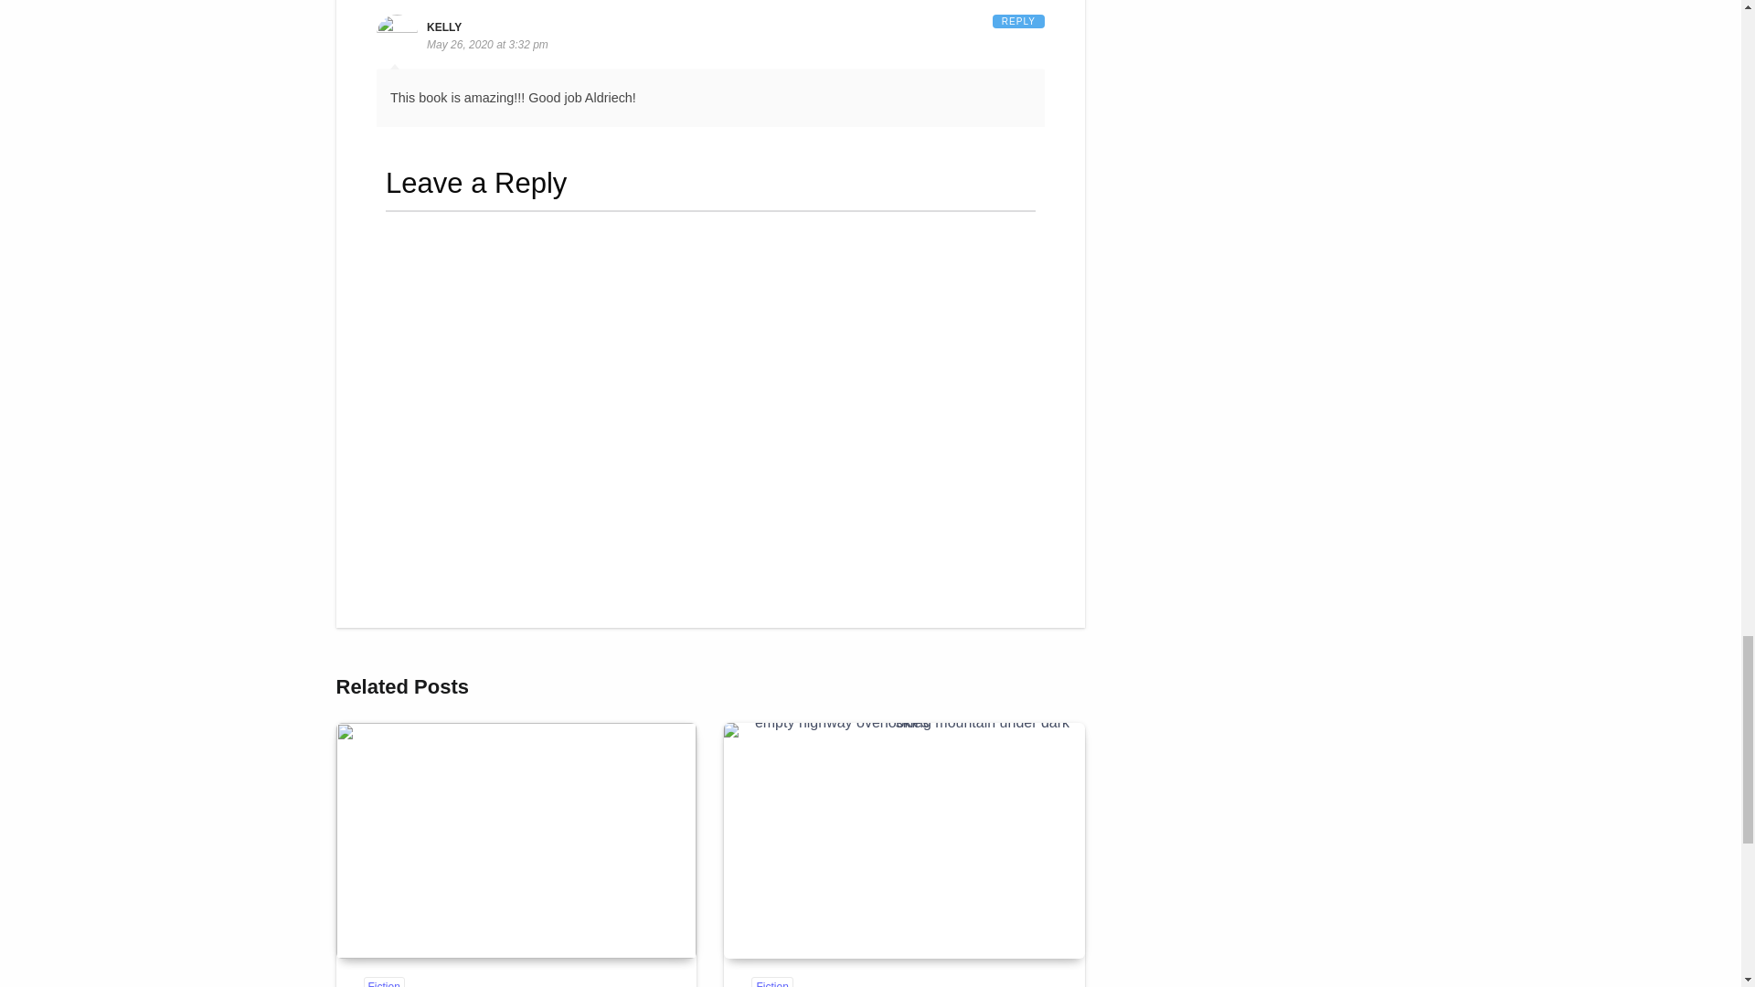 The width and height of the screenshot is (1755, 987). What do you see at coordinates (903, 840) in the screenshot?
I see `A Bump in the Road` at bounding box center [903, 840].